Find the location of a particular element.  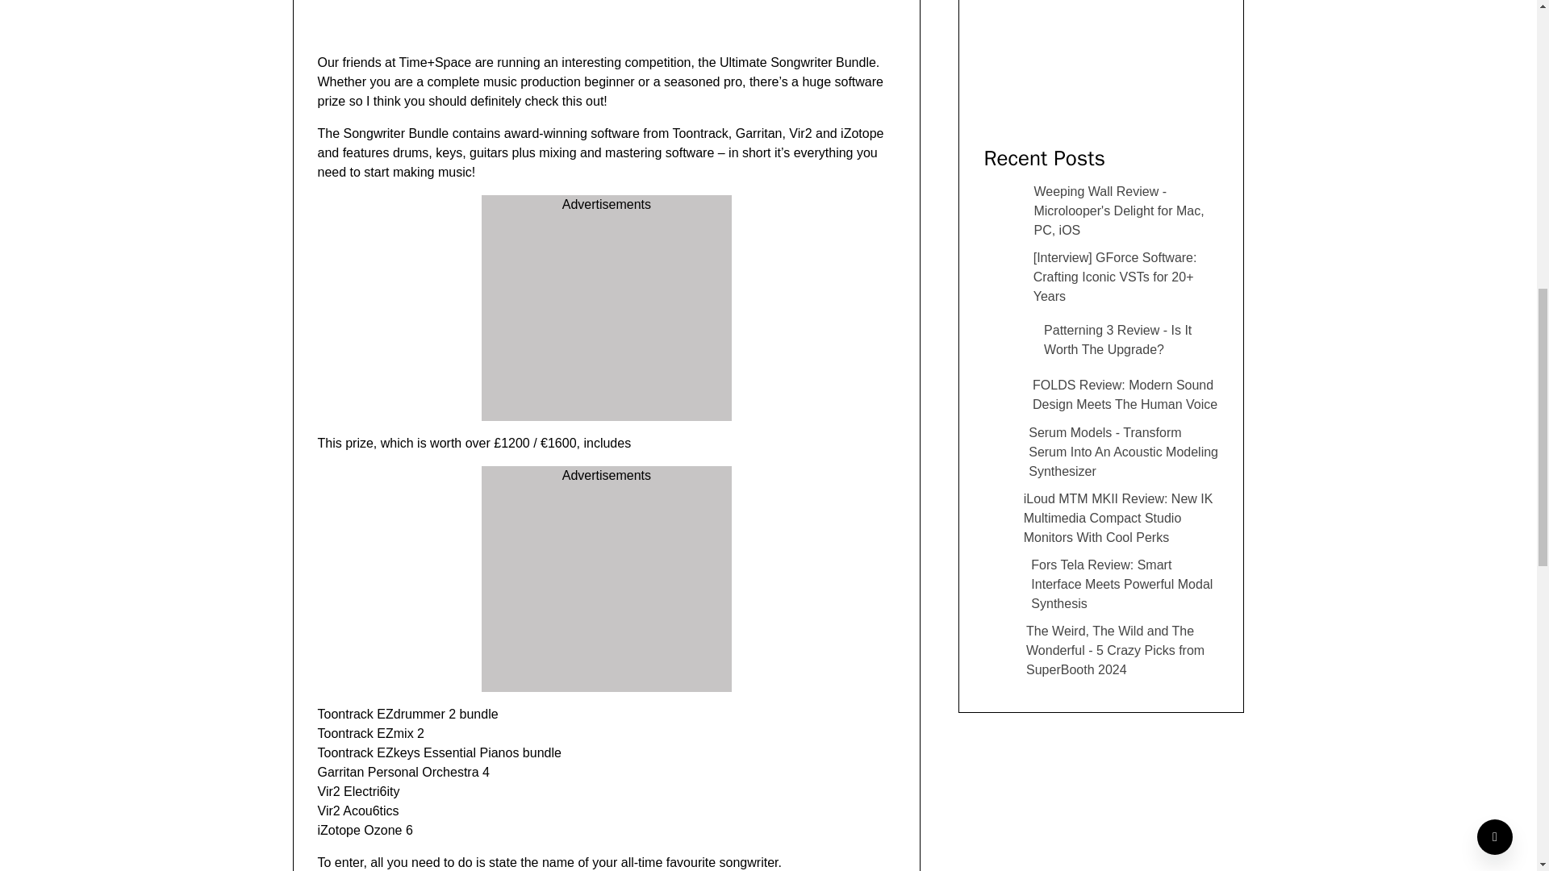

Patterning 3 Review - Is It Worth The Upgrade? is located at coordinates (1101, 340).